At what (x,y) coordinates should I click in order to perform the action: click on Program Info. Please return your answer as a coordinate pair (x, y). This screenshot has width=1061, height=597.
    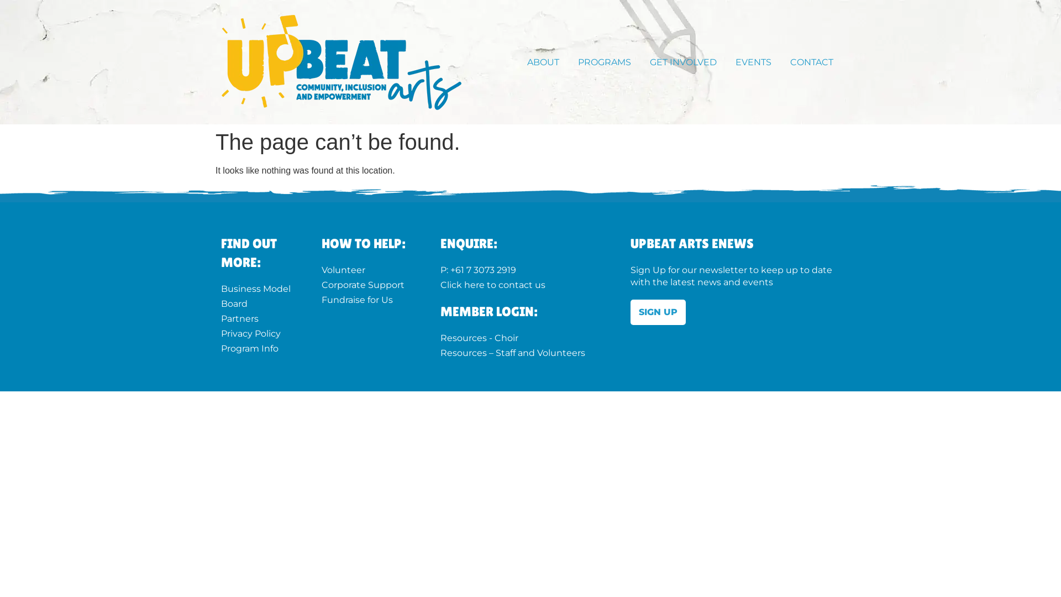
    Looking at the image, I should click on (260, 349).